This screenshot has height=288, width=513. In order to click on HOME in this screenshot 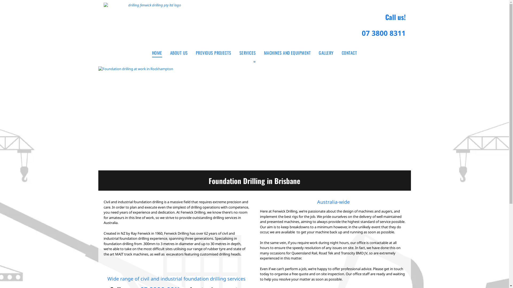, I will do `click(157, 53)`.